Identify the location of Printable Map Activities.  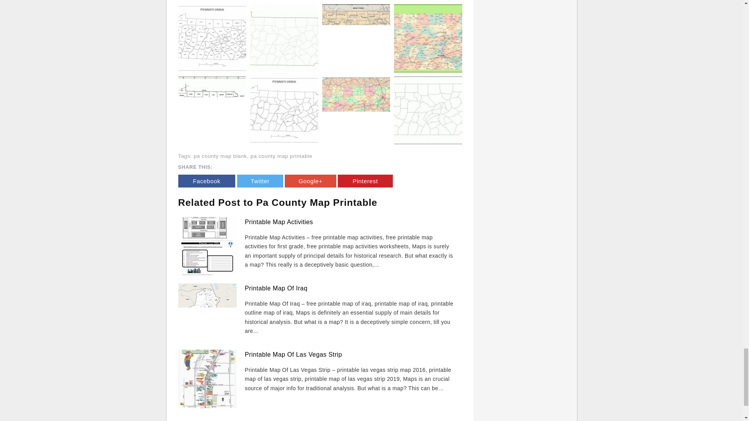
(279, 221).